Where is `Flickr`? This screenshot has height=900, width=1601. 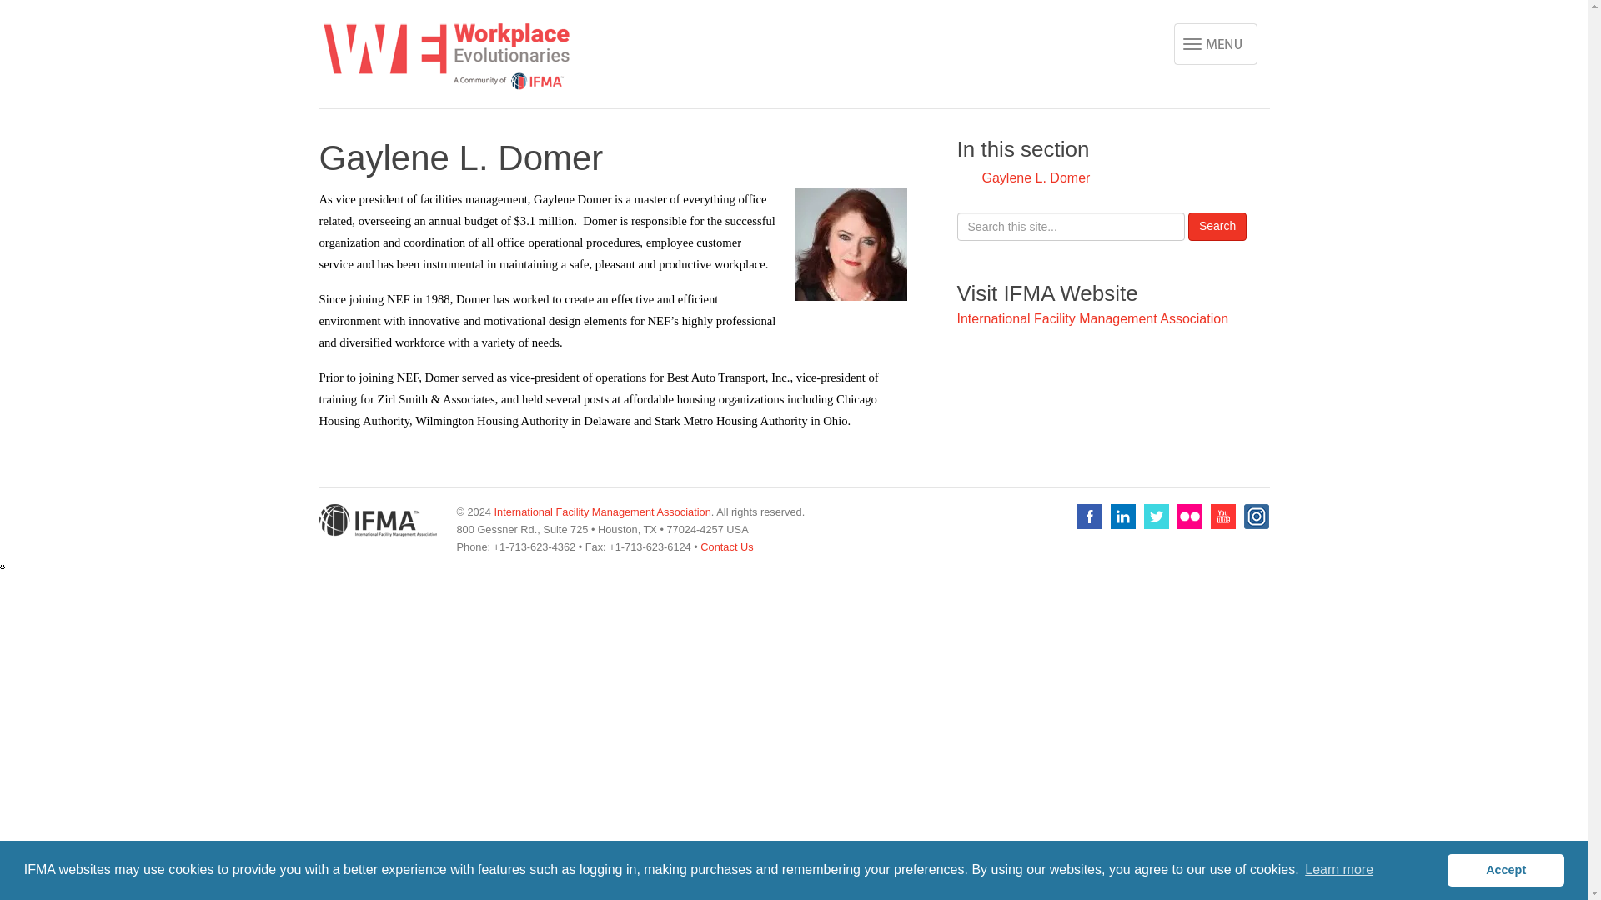 Flickr is located at coordinates (1189, 517).